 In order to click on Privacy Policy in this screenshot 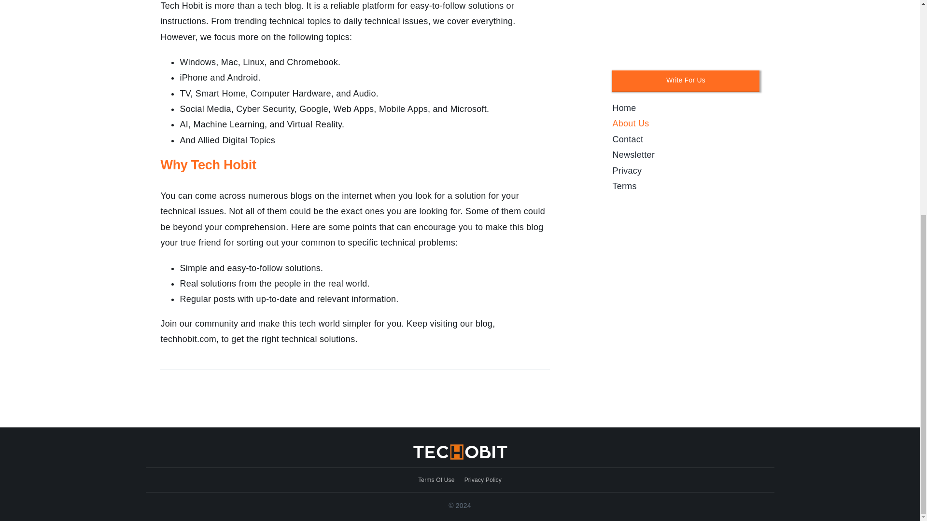, I will do `click(483, 480)`.